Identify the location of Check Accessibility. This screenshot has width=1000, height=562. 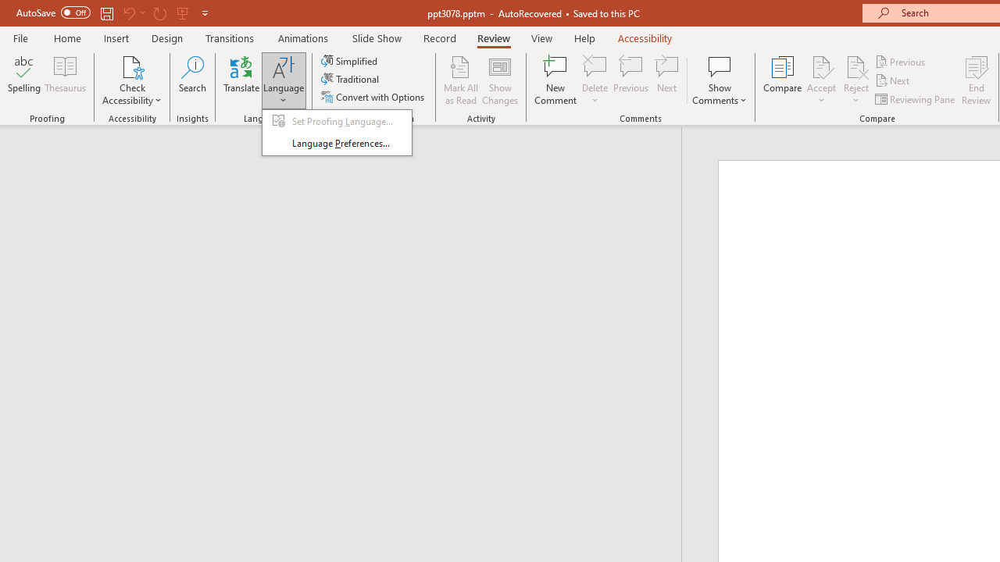
(132, 66).